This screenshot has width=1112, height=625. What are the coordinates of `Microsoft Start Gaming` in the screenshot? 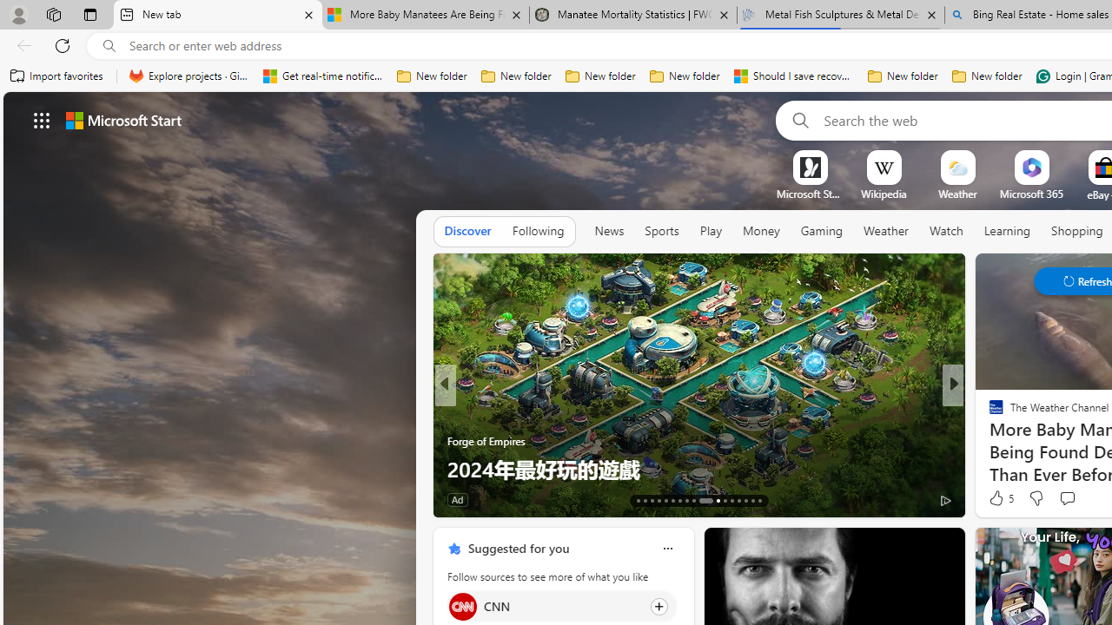 It's located at (810, 194).